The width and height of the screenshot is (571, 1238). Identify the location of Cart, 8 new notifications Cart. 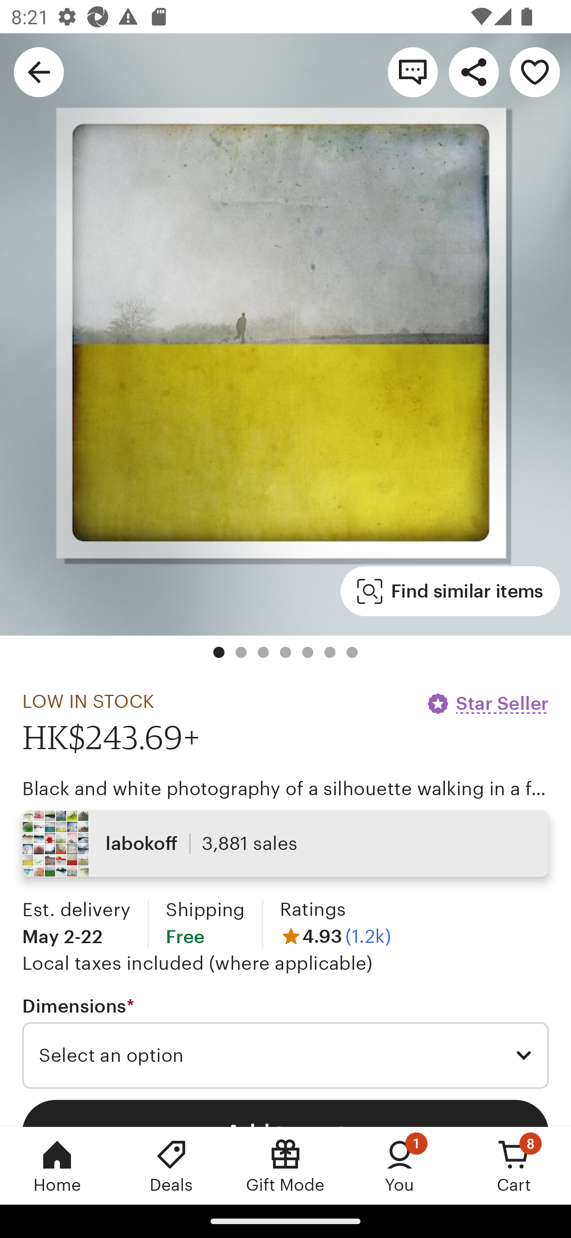
(514, 1165).